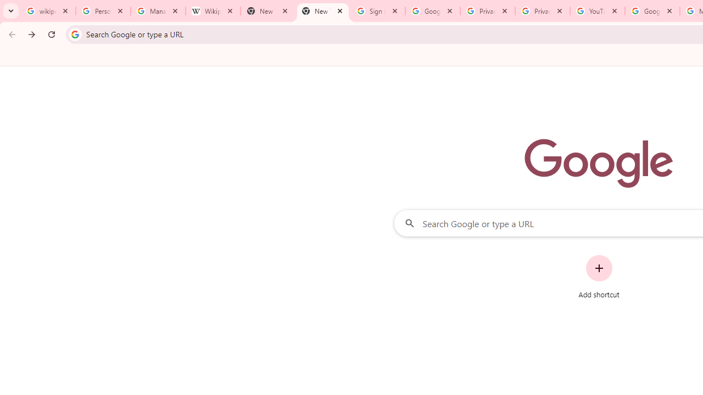 Image resolution: width=703 pixels, height=395 pixels. What do you see at coordinates (599, 276) in the screenshot?
I see `Add shortcut` at bounding box center [599, 276].